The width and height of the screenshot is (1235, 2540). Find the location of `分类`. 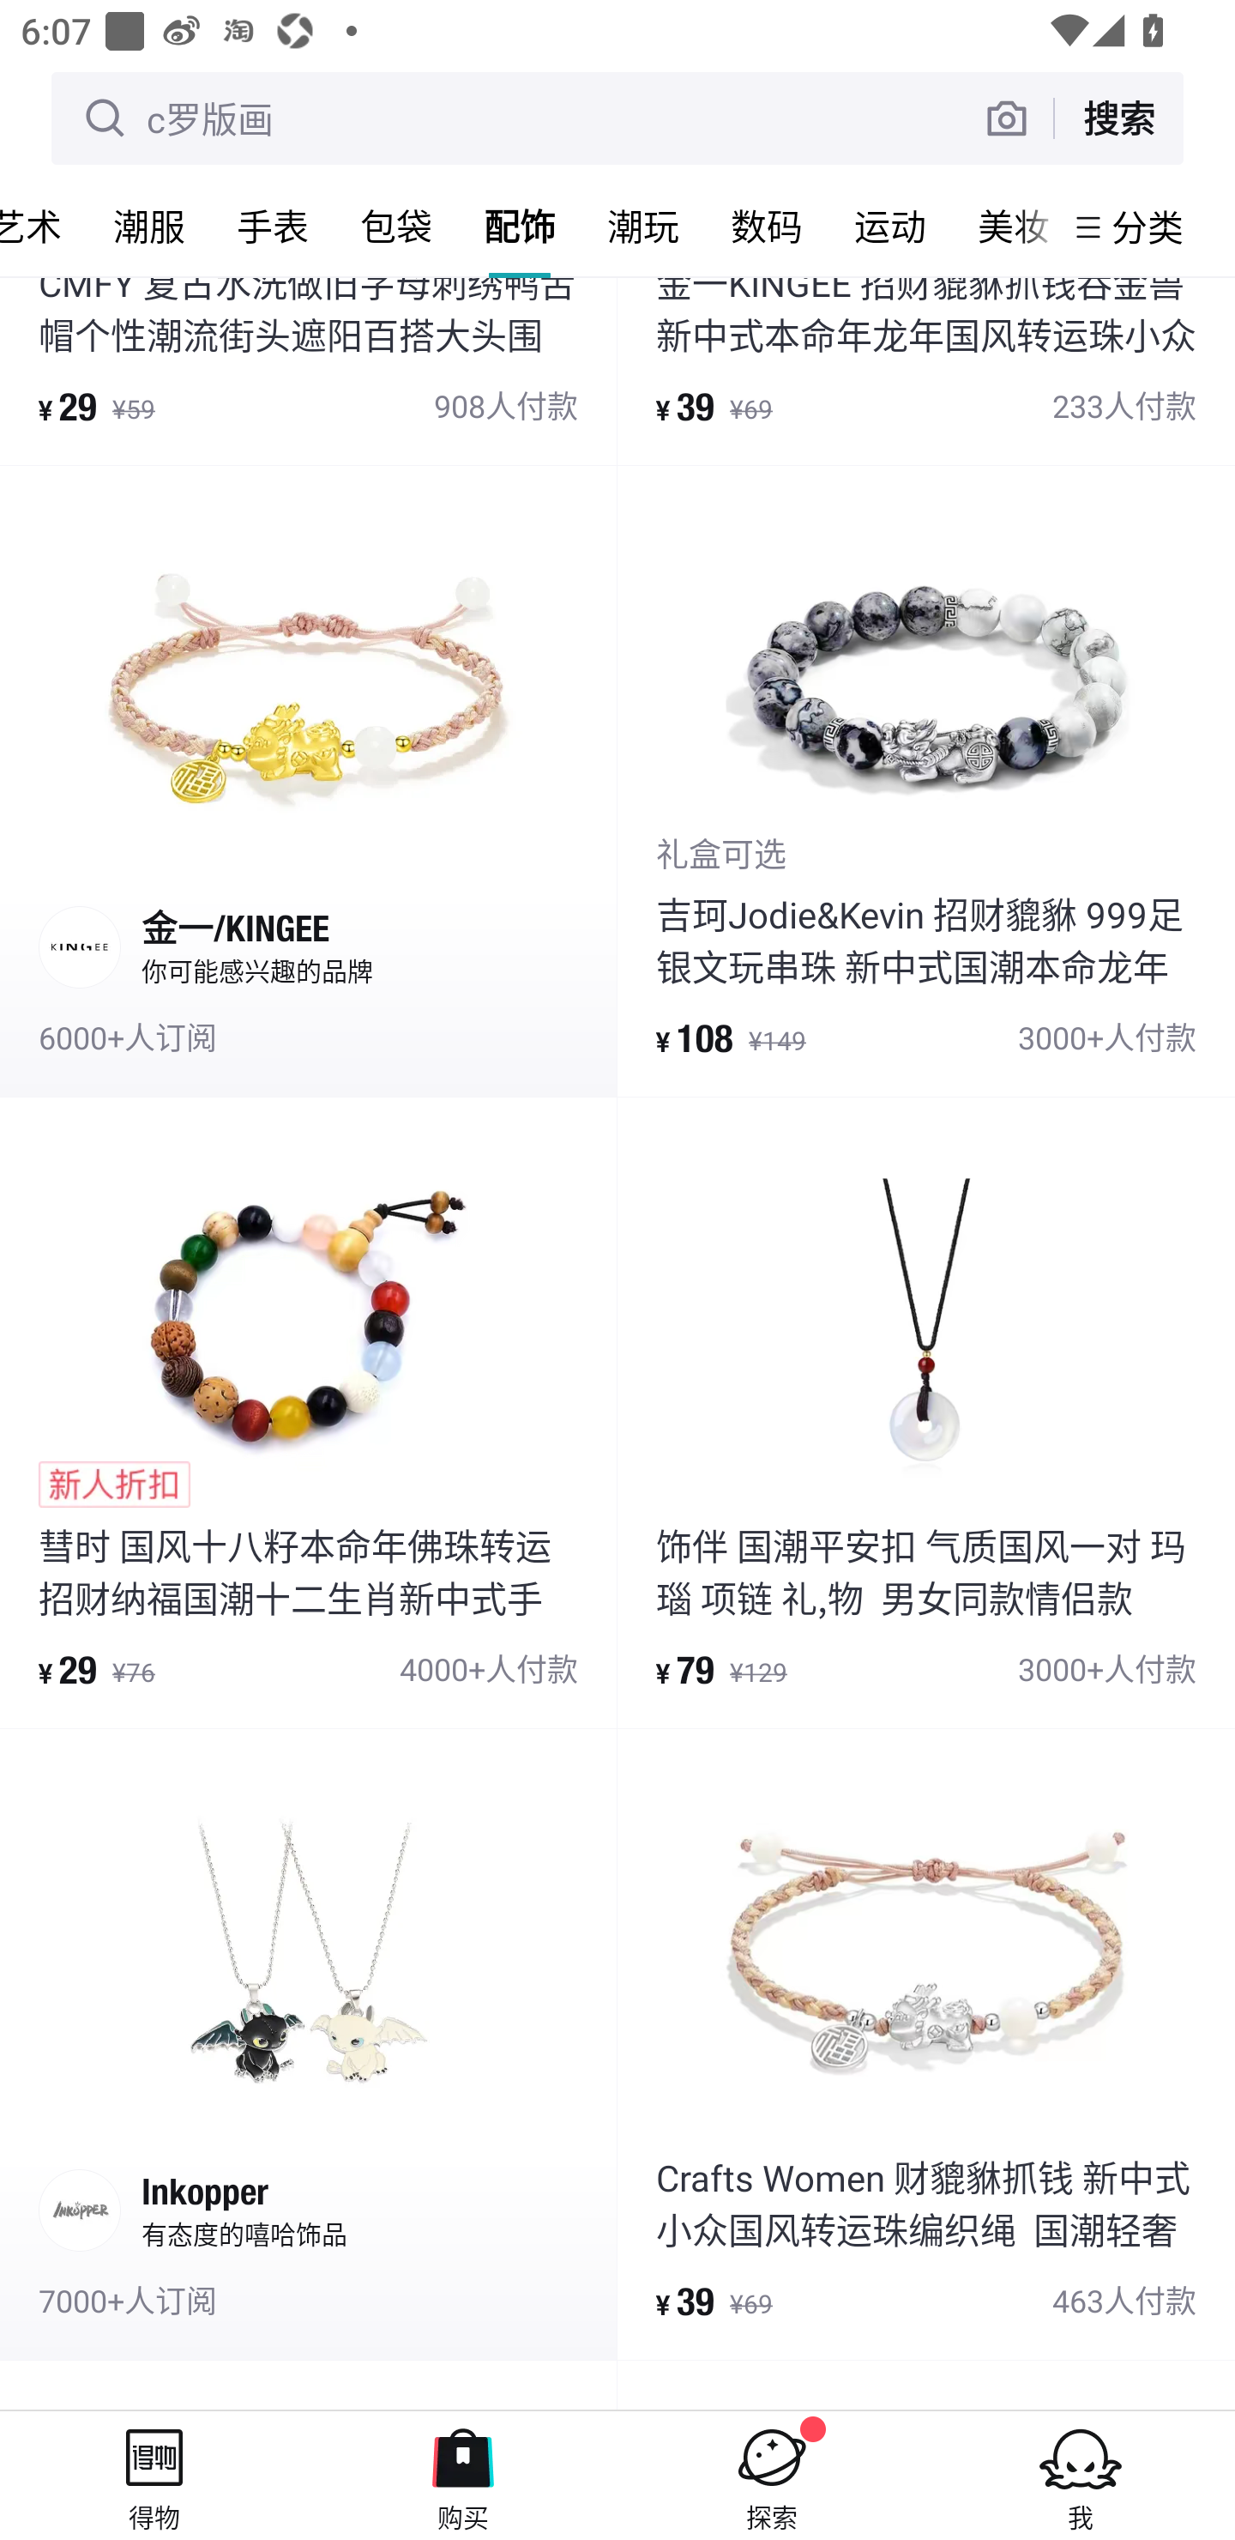

分类 is located at coordinates (1148, 227).